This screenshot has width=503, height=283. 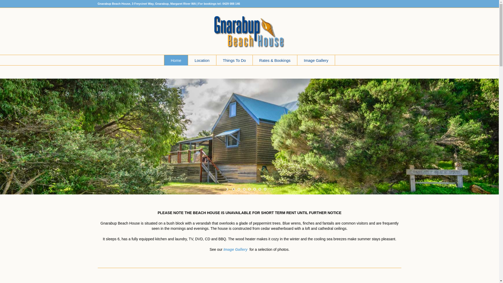 I want to click on Location, so click(x=202, y=60).